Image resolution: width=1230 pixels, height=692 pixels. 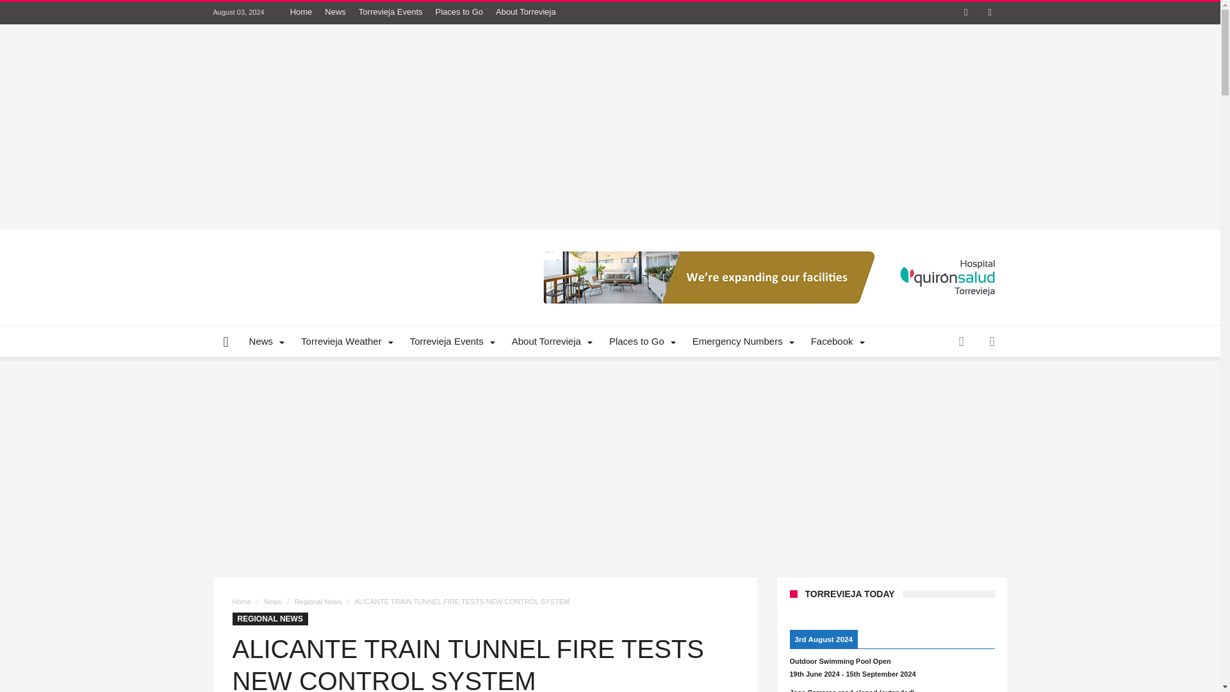 What do you see at coordinates (345, 341) in the screenshot?
I see `Torrevieja weather forecast and live map` at bounding box center [345, 341].